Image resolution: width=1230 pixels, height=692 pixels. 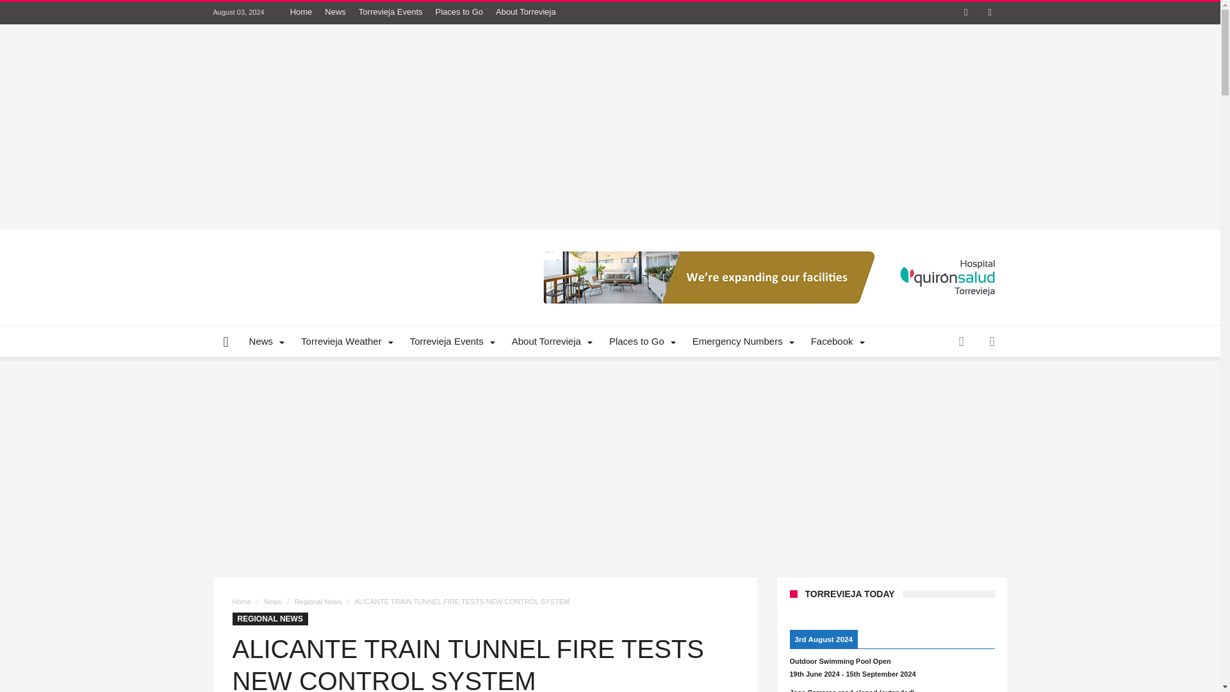 What do you see at coordinates (345, 341) in the screenshot?
I see `Torrevieja weather forecast and live map` at bounding box center [345, 341].